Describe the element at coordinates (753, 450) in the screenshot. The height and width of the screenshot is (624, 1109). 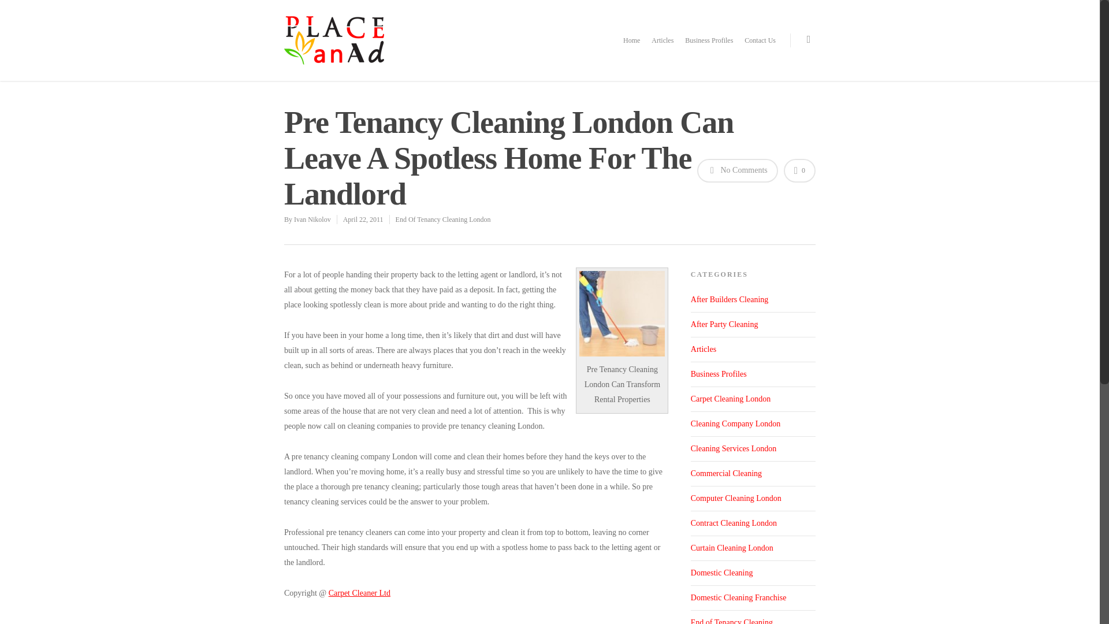
I see `Cleaning Services London` at that location.